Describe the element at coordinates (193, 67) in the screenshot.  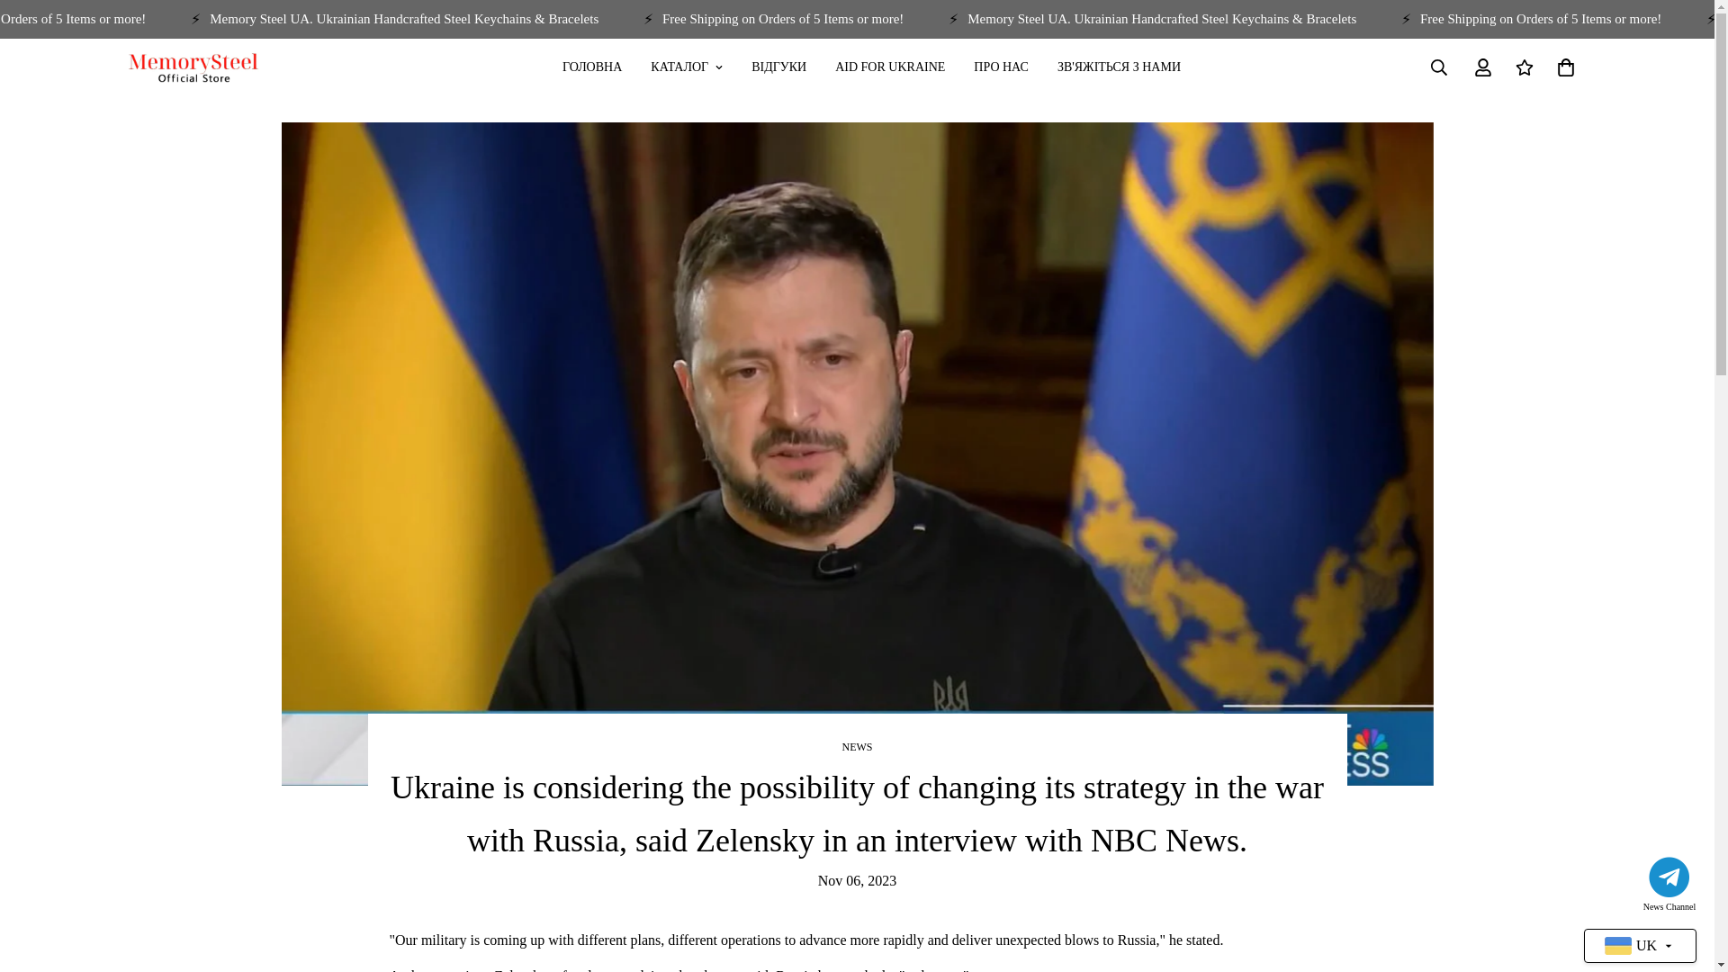
I see `MemorySteelUA` at that location.